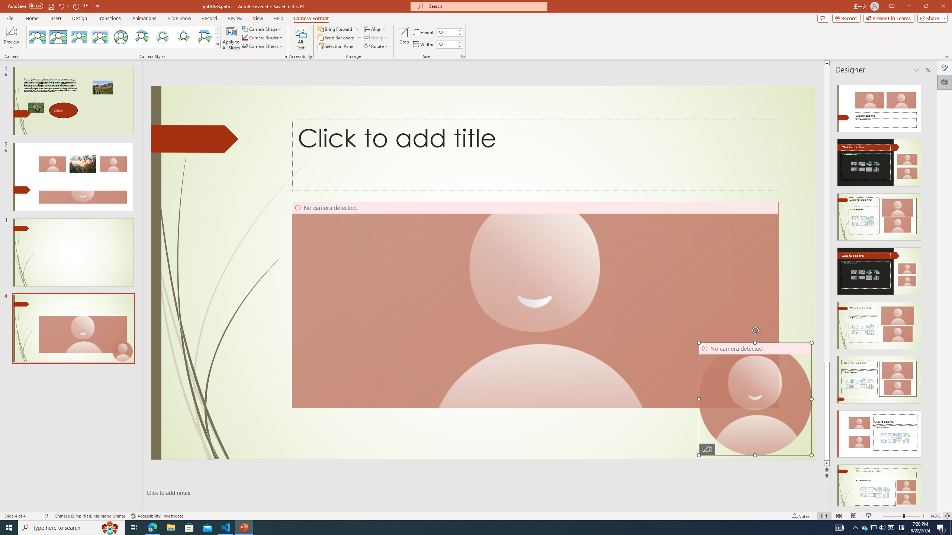 This screenshot has height=535, width=952. Describe the element at coordinates (120, 37) in the screenshot. I see `Simple Frame Circle` at that location.